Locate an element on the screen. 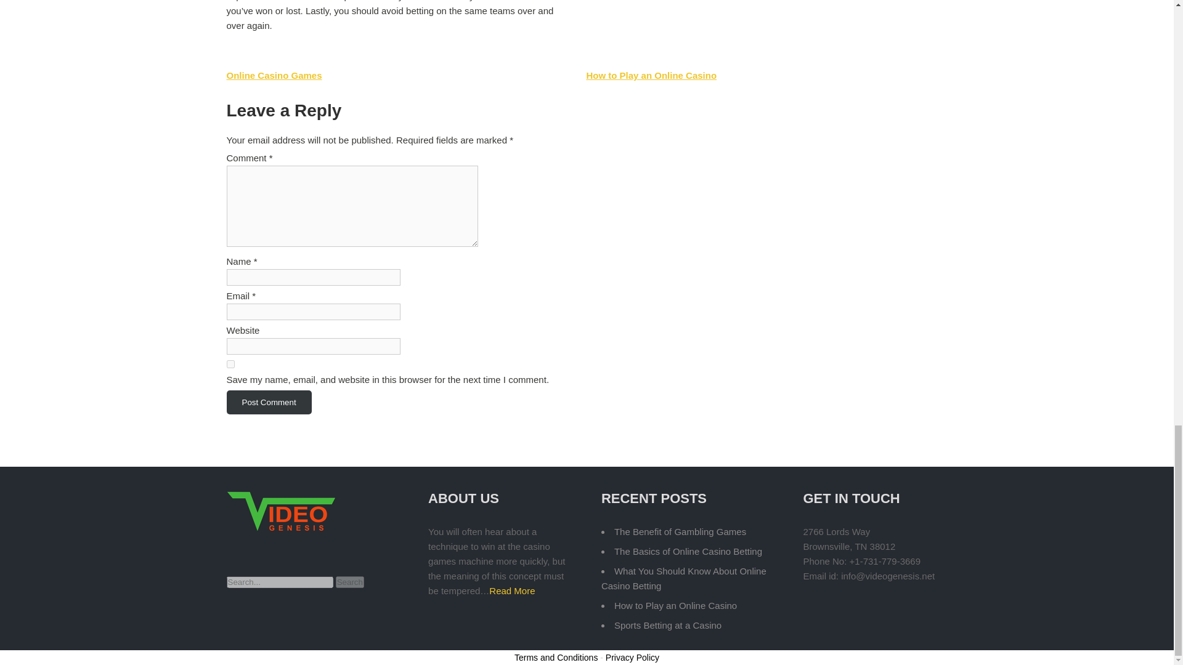  The Basics of Online Casino Betting is located at coordinates (688, 550).